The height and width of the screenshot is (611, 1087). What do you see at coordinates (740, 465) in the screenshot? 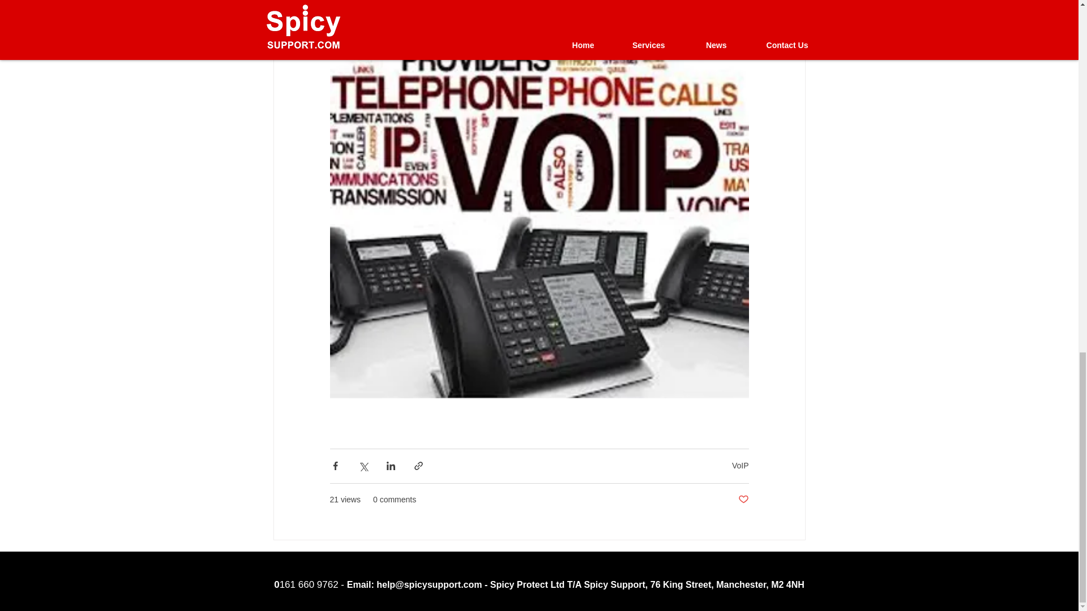
I see `VoIP` at bounding box center [740, 465].